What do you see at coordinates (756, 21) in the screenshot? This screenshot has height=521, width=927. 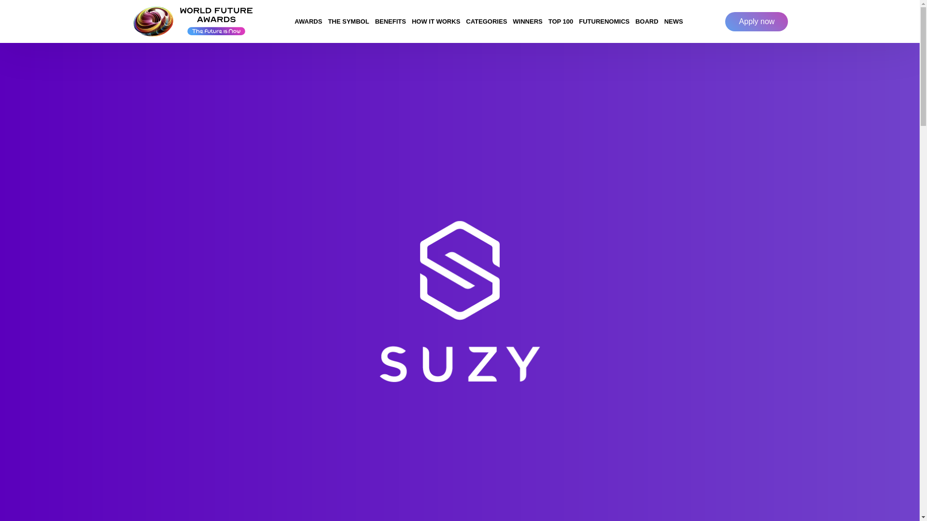 I see `Apply now` at bounding box center [756, 21].